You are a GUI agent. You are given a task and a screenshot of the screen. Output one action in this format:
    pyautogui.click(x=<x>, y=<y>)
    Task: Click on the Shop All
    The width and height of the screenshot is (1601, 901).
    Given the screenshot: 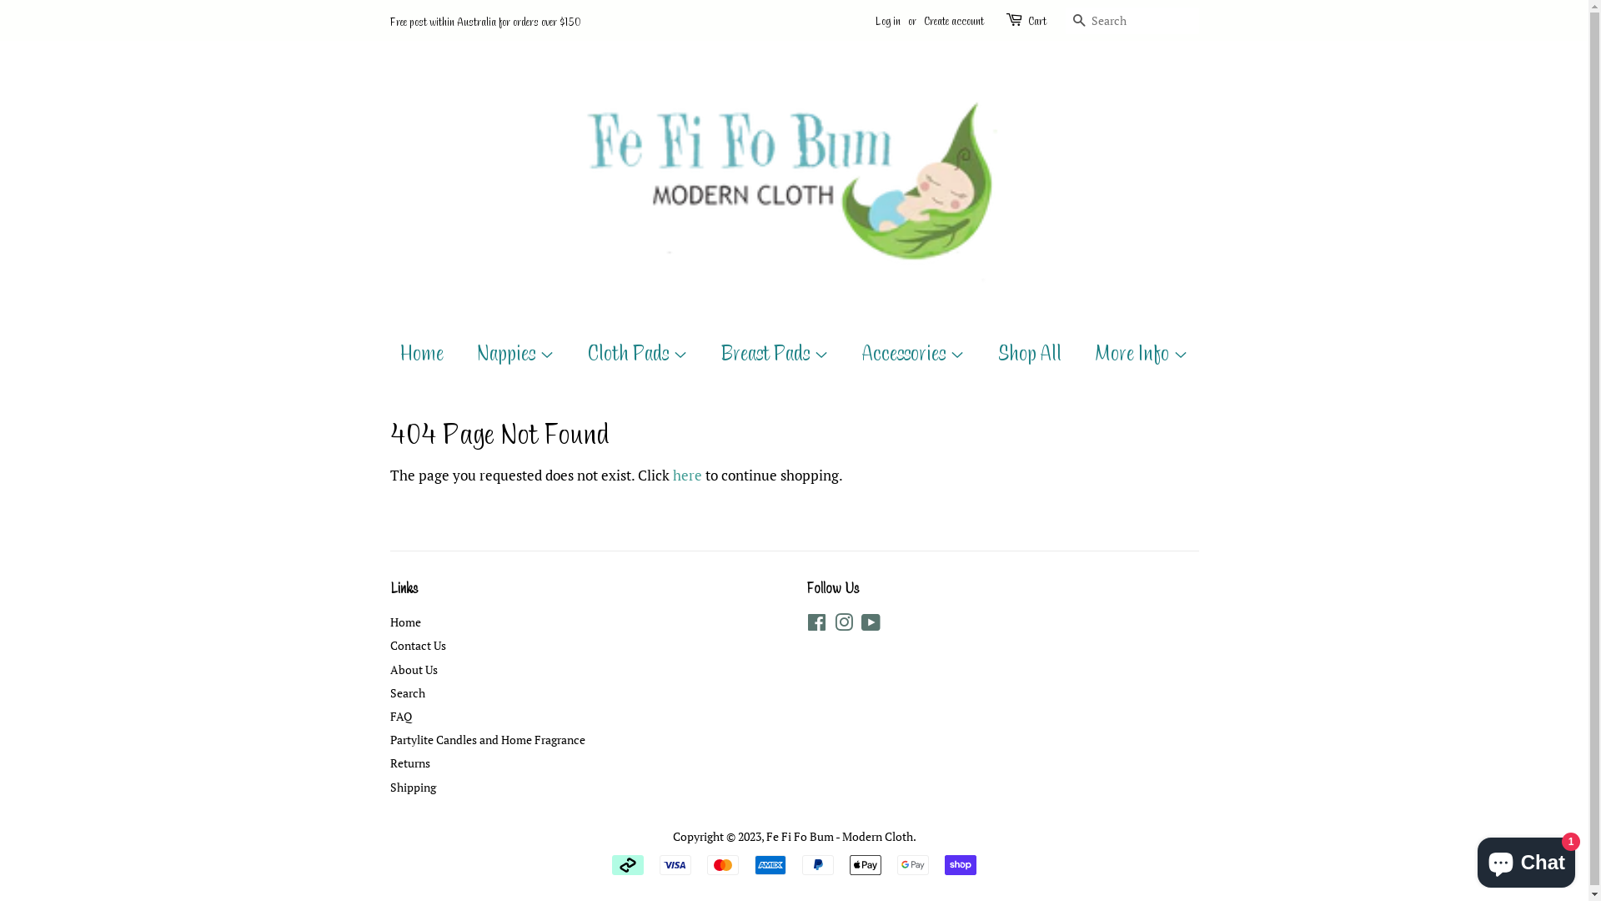 What is the action you would take?
    pyautogui.click(x=1032, y=353)
    